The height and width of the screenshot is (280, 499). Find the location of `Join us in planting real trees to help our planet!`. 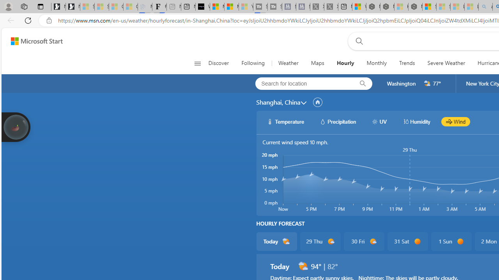

Join us in planting real trees to help our planet! is located at coordinates (16, 127).